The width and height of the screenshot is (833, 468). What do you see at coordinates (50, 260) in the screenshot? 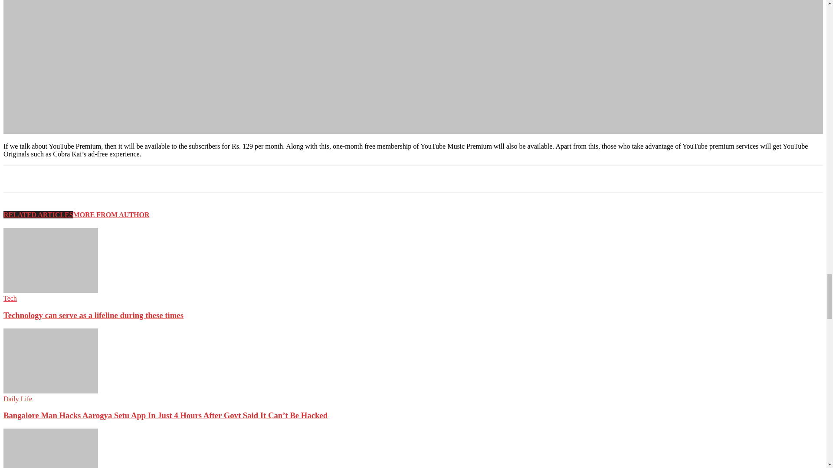
I see `Technology can serve as a lifeline during these times` at bounding box center [50, 260].